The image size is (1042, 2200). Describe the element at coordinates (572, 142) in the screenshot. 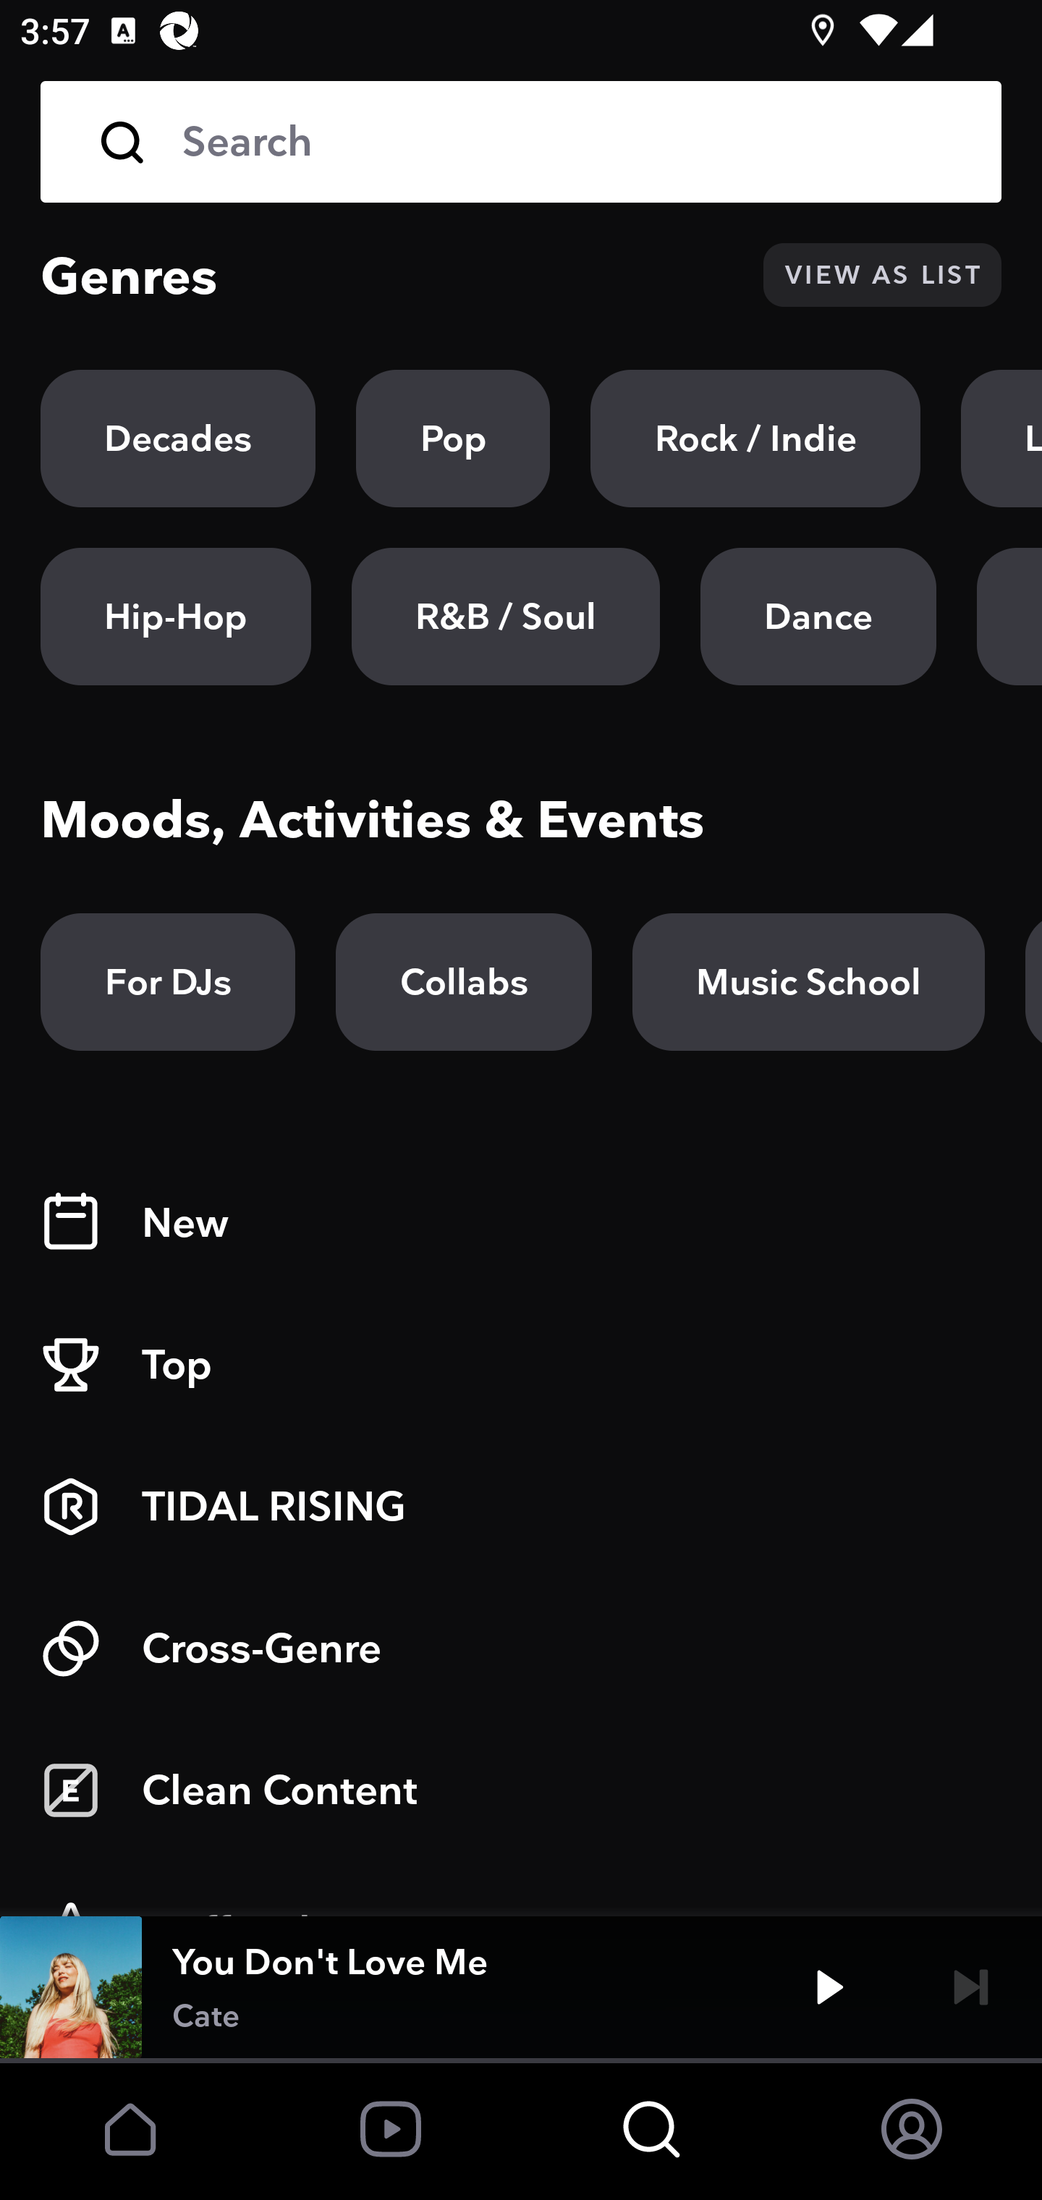

I see `Search` at that location.